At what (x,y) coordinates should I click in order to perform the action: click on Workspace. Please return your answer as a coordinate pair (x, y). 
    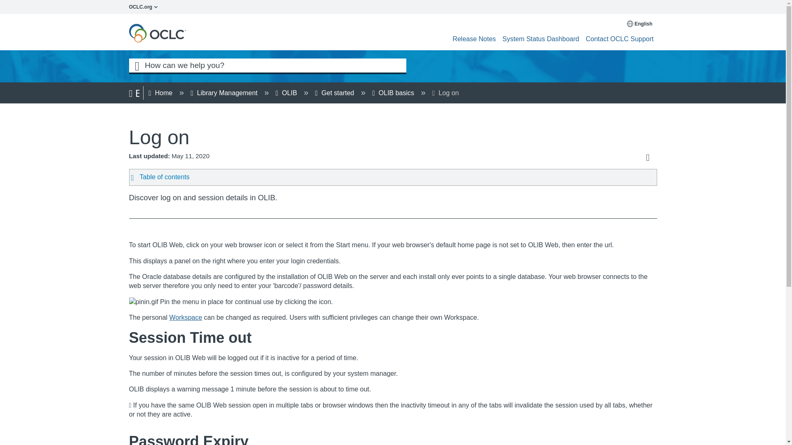
    Looking at the image, I should click on (186, 317).